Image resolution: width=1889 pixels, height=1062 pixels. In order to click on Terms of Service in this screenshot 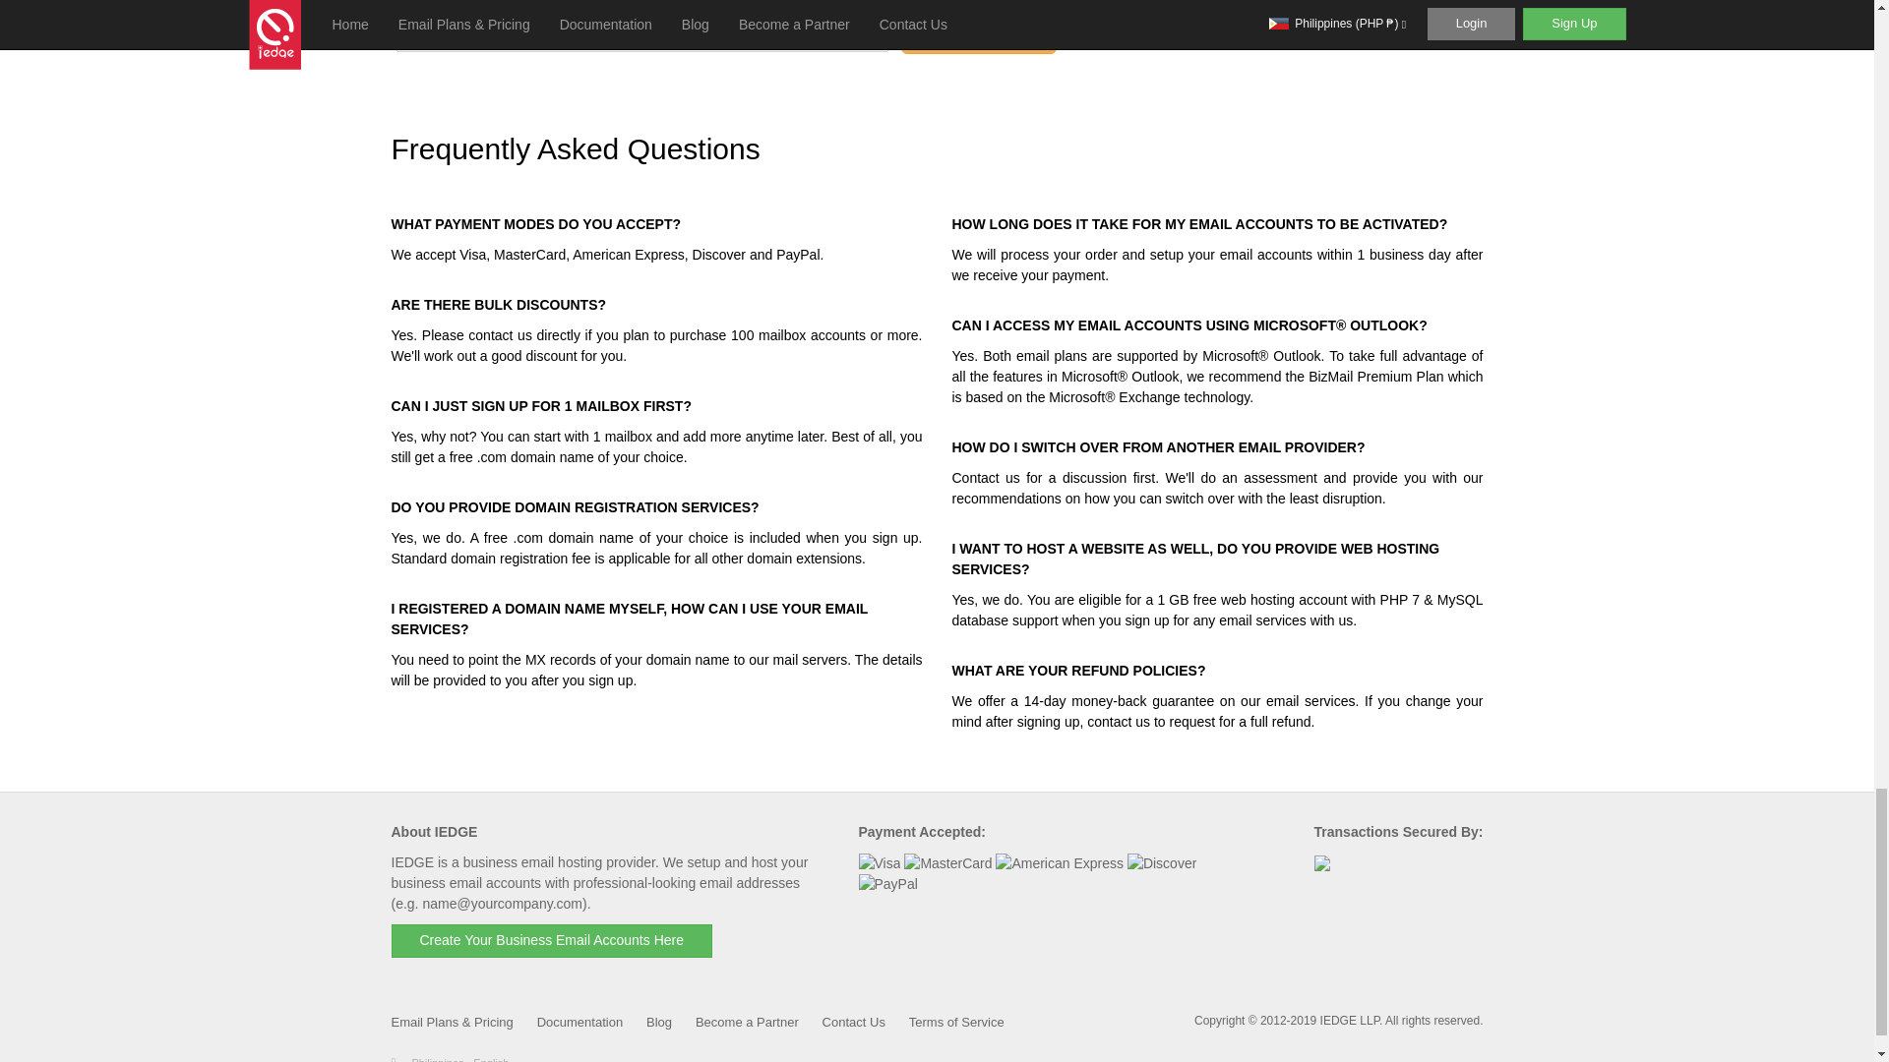, I will do `click(956, 1022)`.